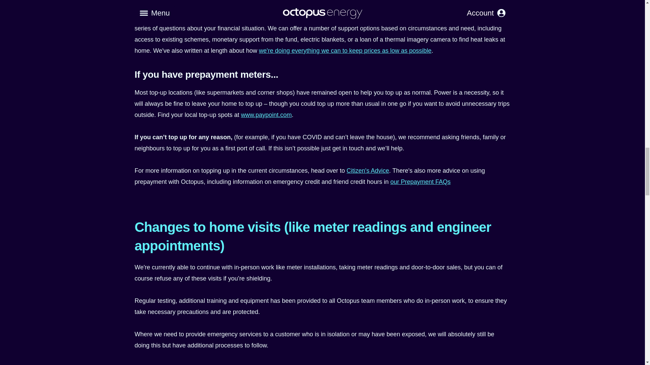 This screenshot has height=365, width=650. Describe the element at coordinates (266, 115) in the screenshot. I see `www.paypoint.com` at that location.